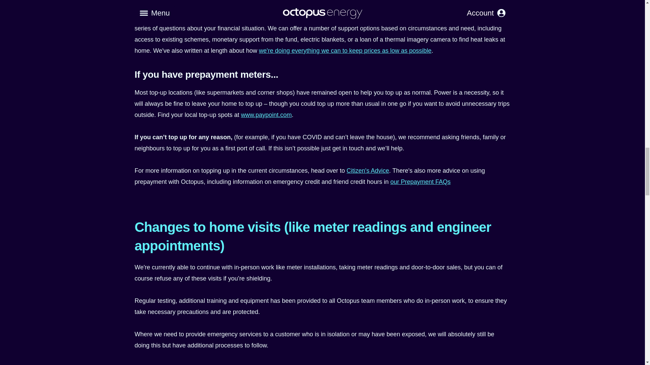 This screenshot has height=365, width=650. Describe the element at coordinates (266, 115) in the screenshot. I see `www.paypoint.com` at that location.